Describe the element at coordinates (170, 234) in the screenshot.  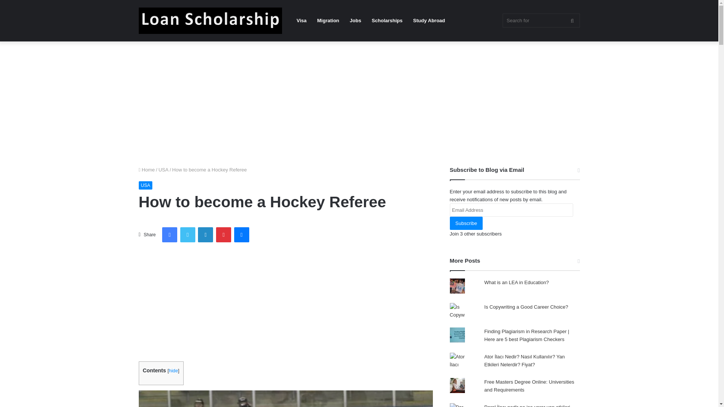
I see `Facebook` at that location.